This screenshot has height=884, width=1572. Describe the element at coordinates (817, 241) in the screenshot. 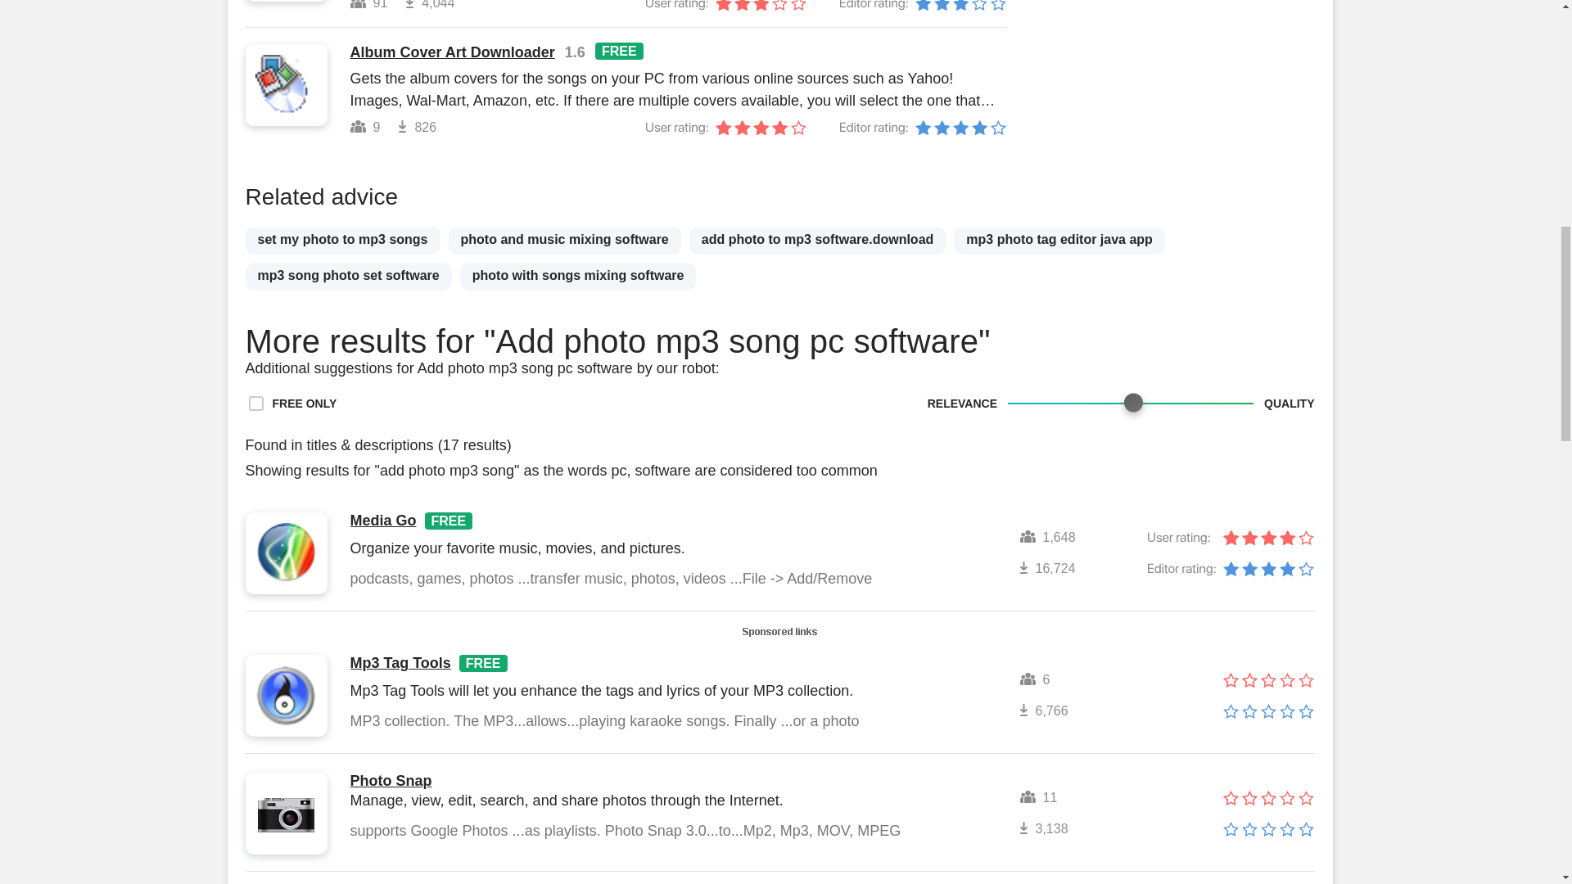

I see `add photo to mp3 software.download` at that location.